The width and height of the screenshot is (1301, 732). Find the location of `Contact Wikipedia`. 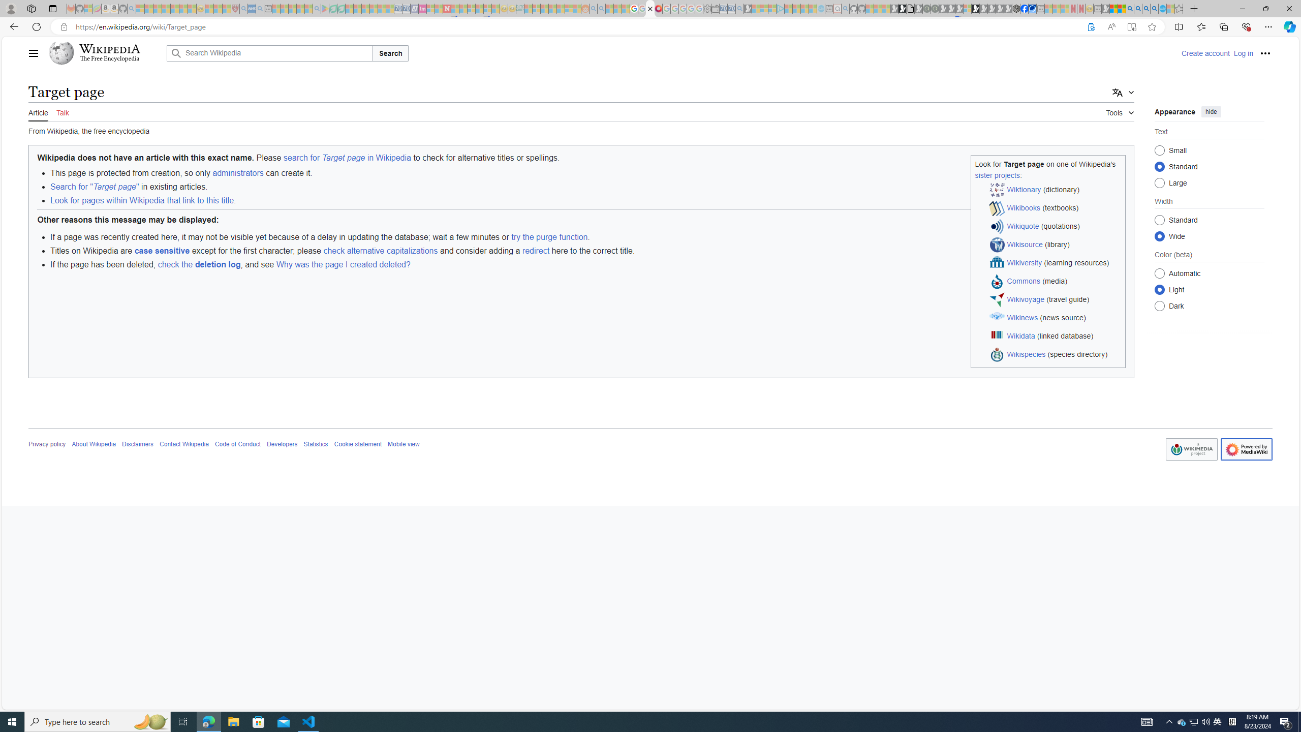

Contact Wikipedia is located at coordinates (184, 444).